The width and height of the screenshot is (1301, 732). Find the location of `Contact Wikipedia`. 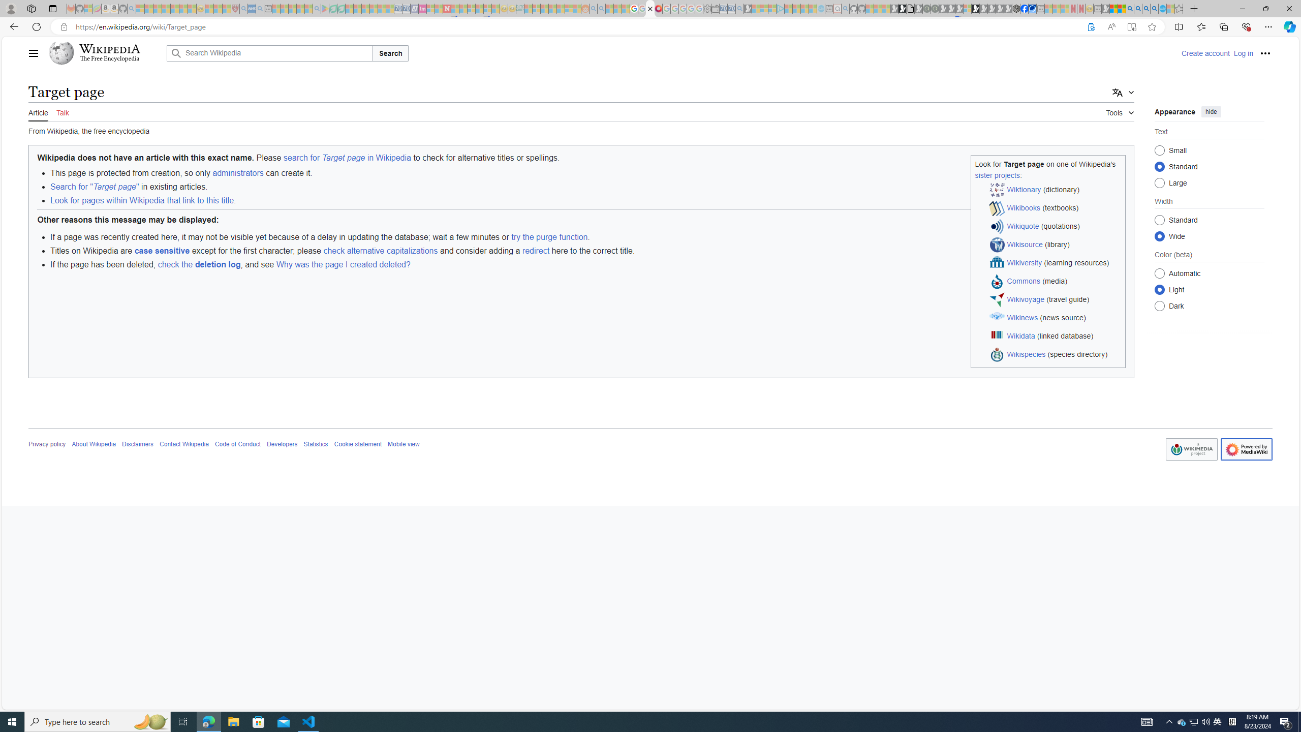

Contact Wikipedia is located at coordinates (184, 444).